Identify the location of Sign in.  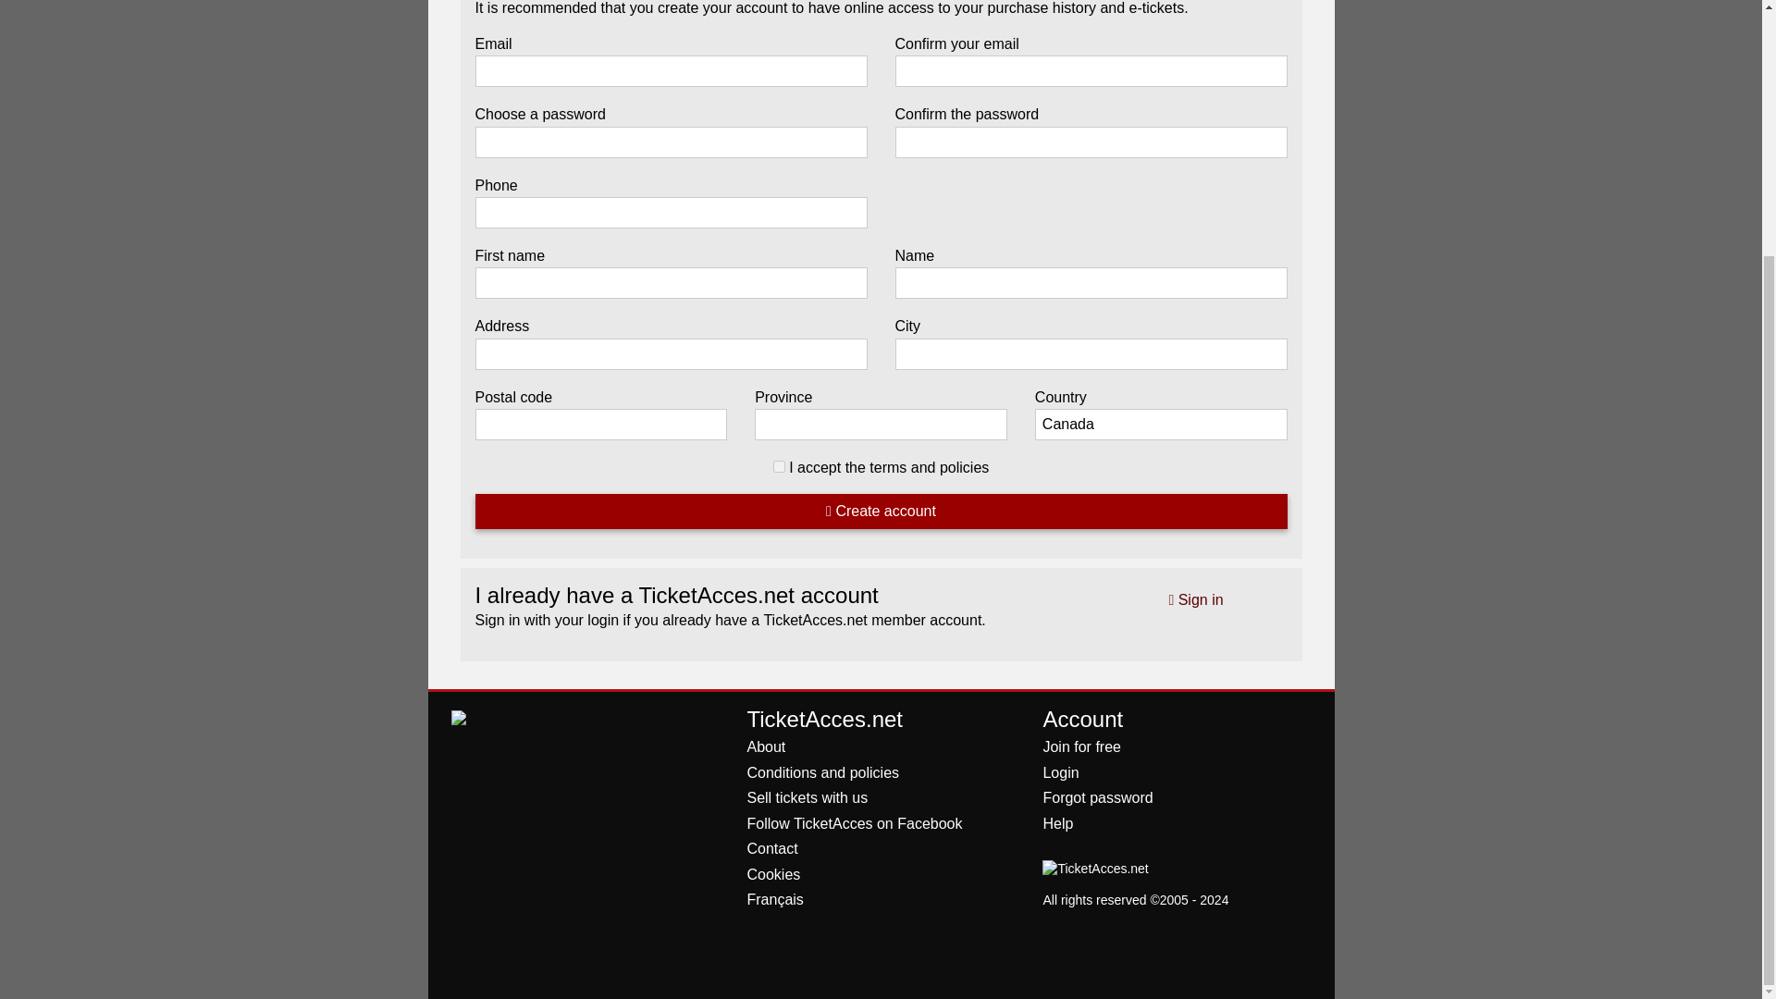
(1195, 599).